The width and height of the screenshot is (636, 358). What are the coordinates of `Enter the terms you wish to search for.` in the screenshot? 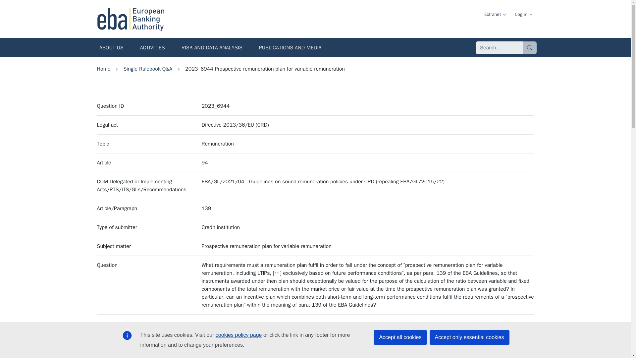 It's located at (499, 48).